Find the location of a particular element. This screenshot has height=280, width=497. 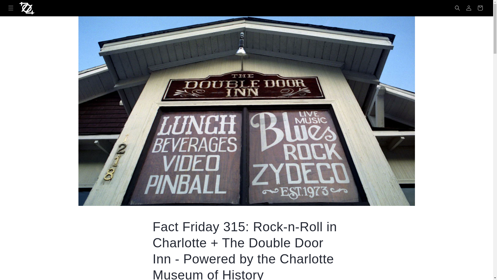

Skip to content is located at coordinates (16, 6).